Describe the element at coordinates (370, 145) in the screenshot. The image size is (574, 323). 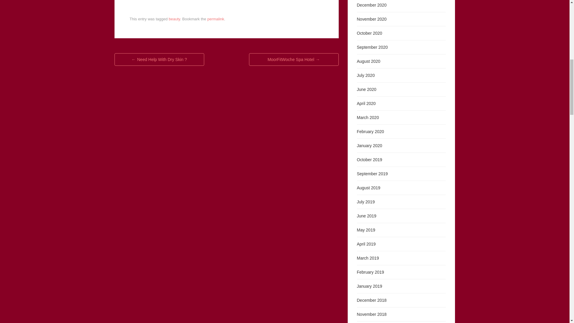
I see `January 2020` at that location.